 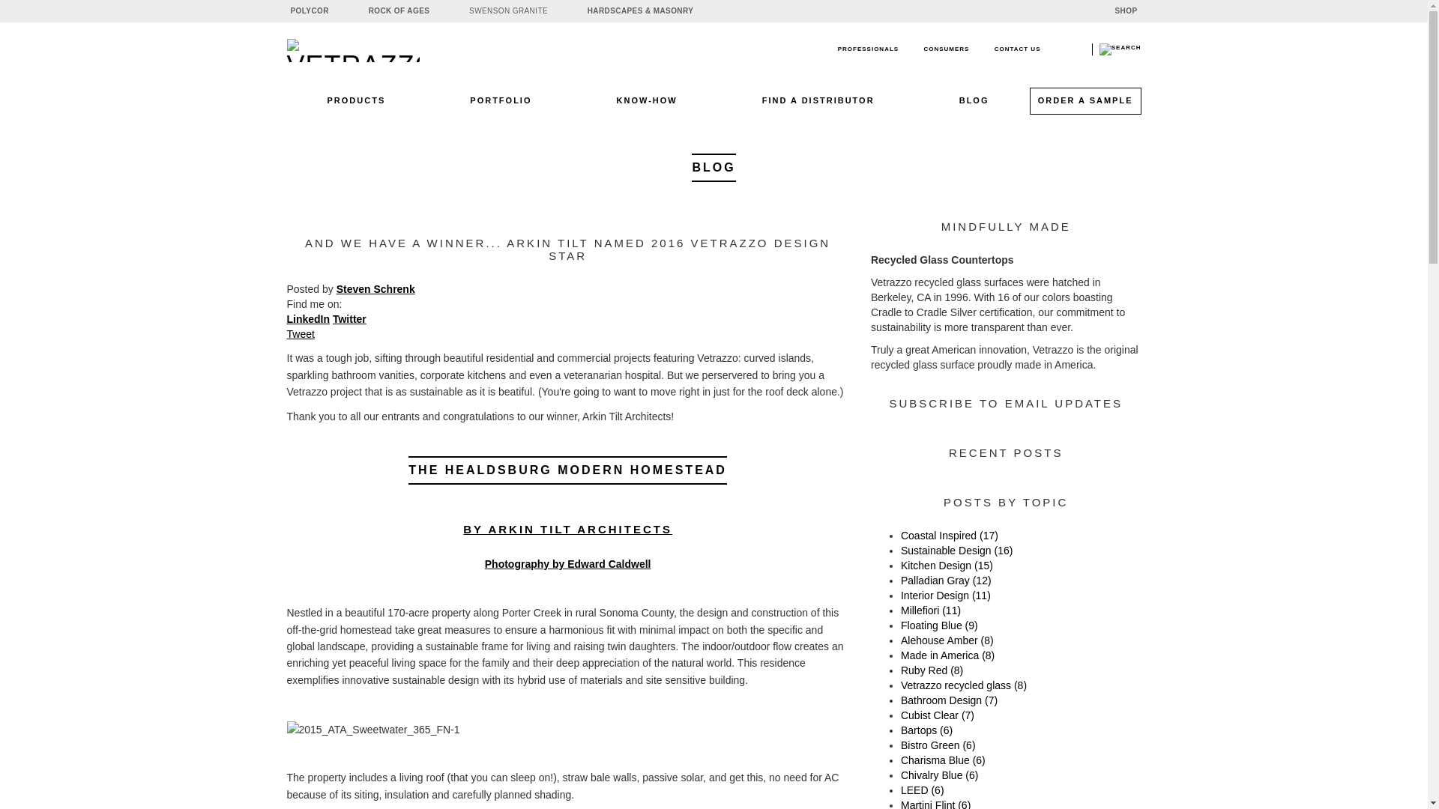 What do you see at coordinates (1126, 11) in the screenshot?
I see `SHOP` at bounding box center [1126, 11].